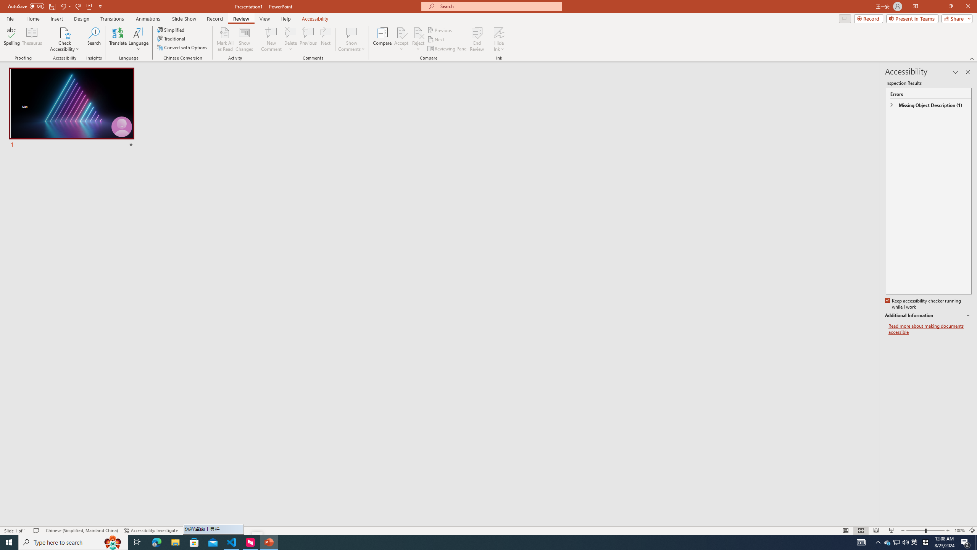 This screenshot has width=977, height=550. What do you see at coordinates (11, 39) in the screenshot?
I see `Spelling...` at bounding box center [11, 39].